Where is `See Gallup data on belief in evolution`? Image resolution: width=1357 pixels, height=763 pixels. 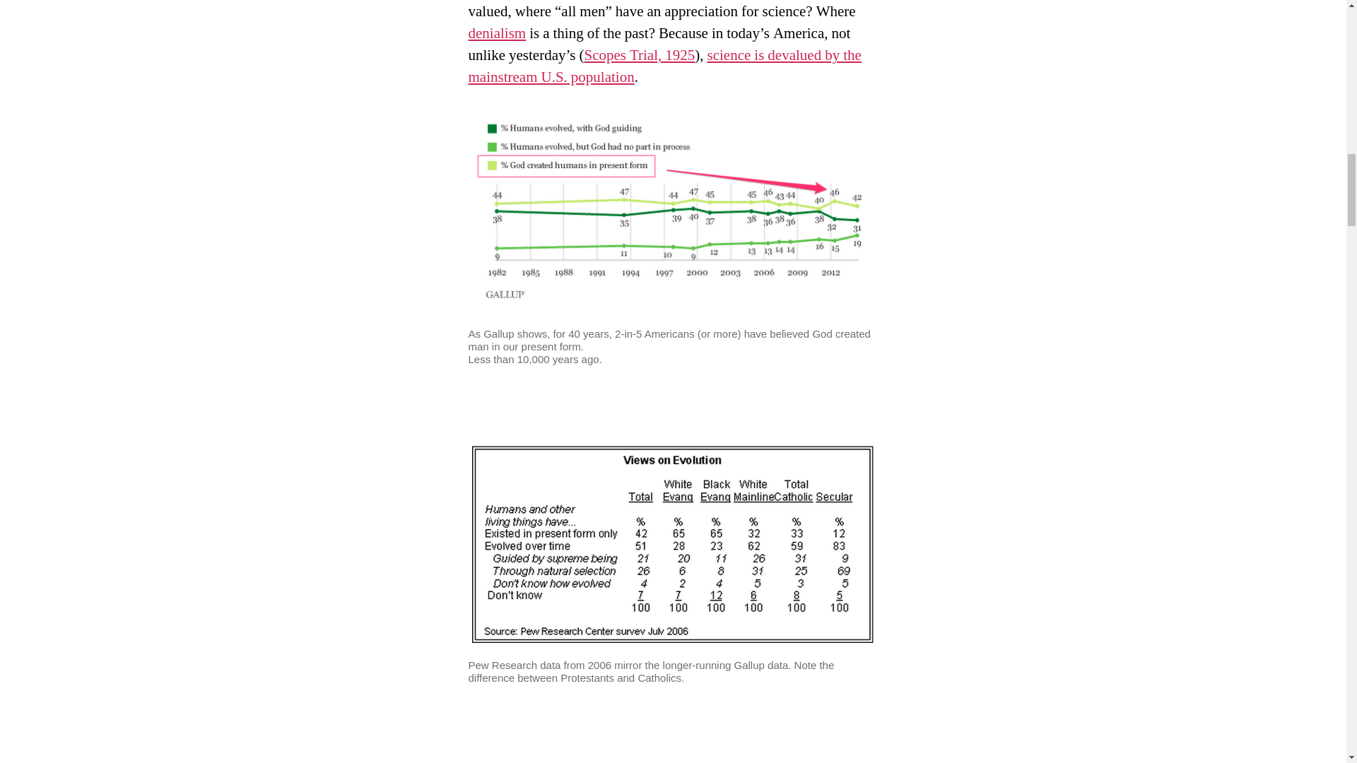
See Gallup data on belief in evolution is located at coordinates (664, 66).